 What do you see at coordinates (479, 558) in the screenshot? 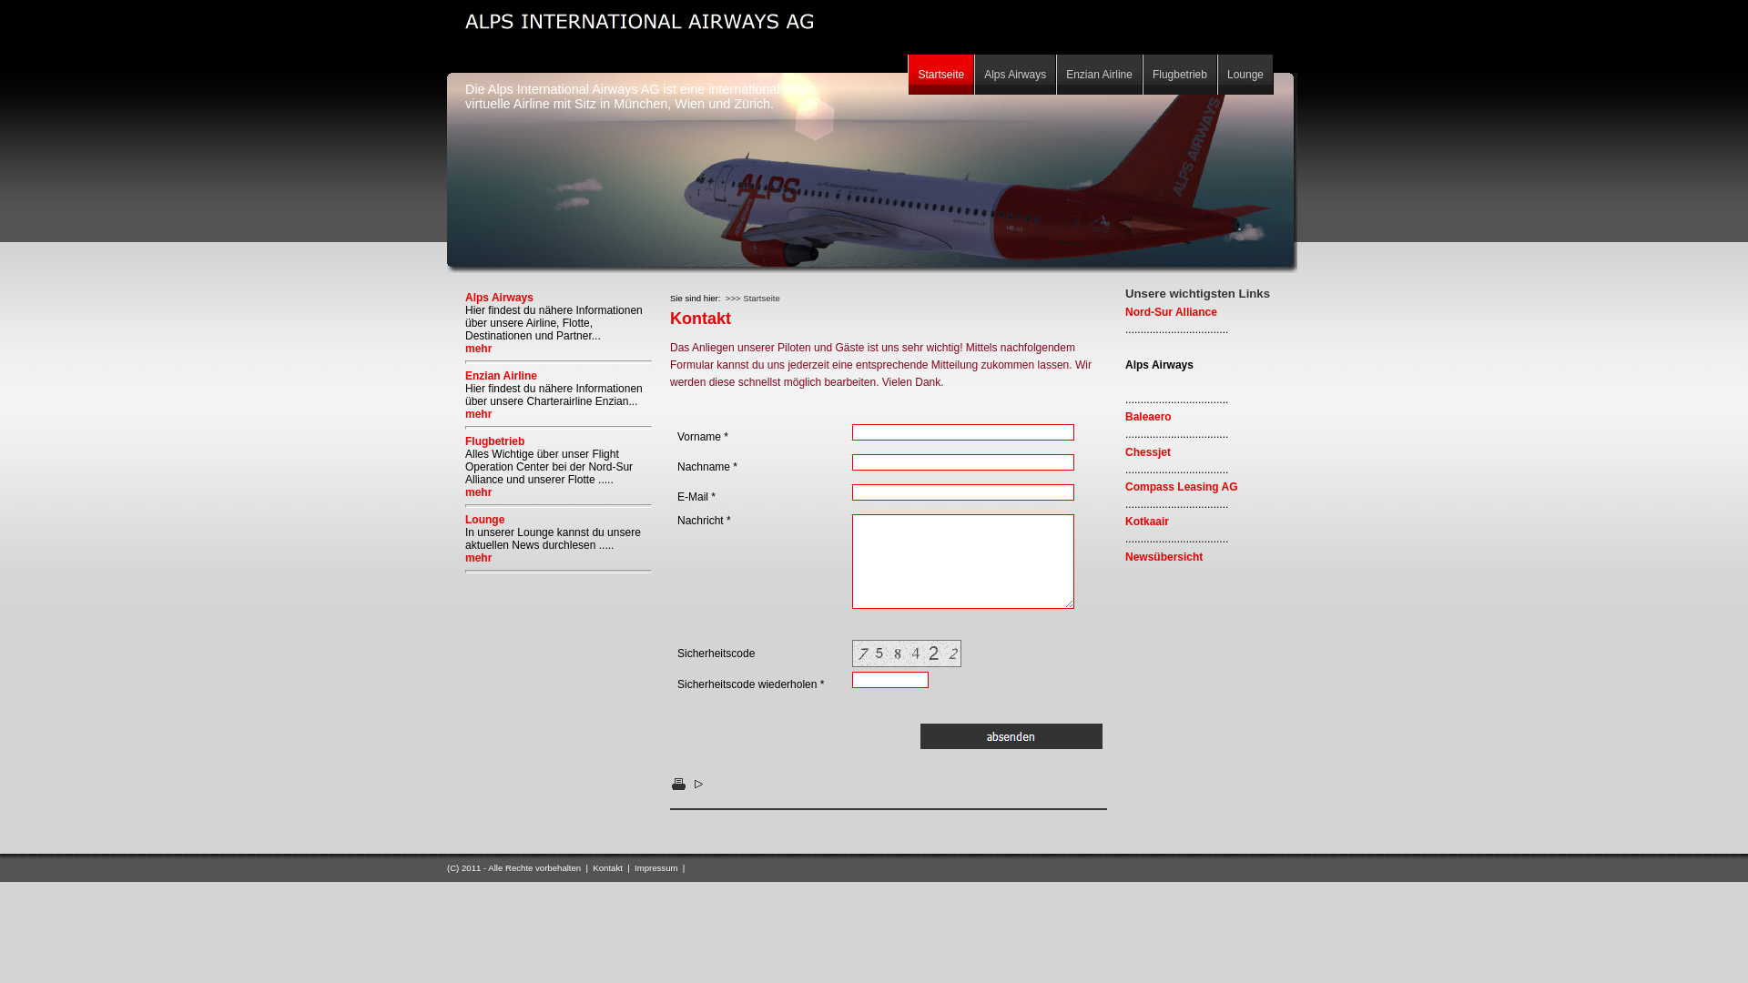
I see `mehr` at bounding box center [479, 558].